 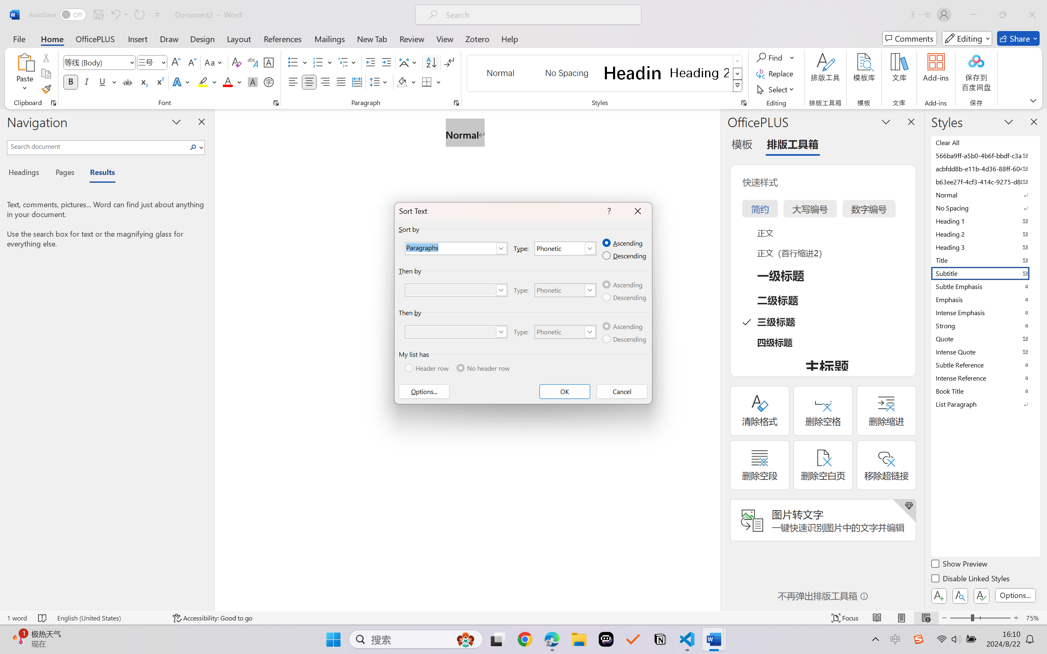 I want to click on Customize Quick Access Toolbar, so click(x=157, y=15).